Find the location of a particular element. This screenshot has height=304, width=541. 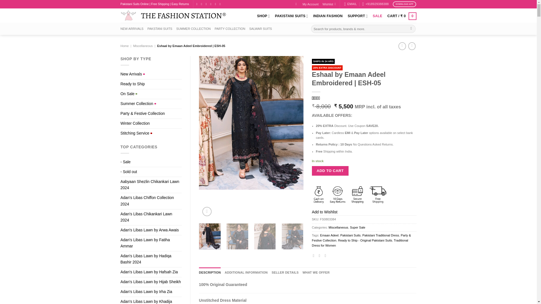

DOWNLOAD APP is located at coordinates (405, 4).